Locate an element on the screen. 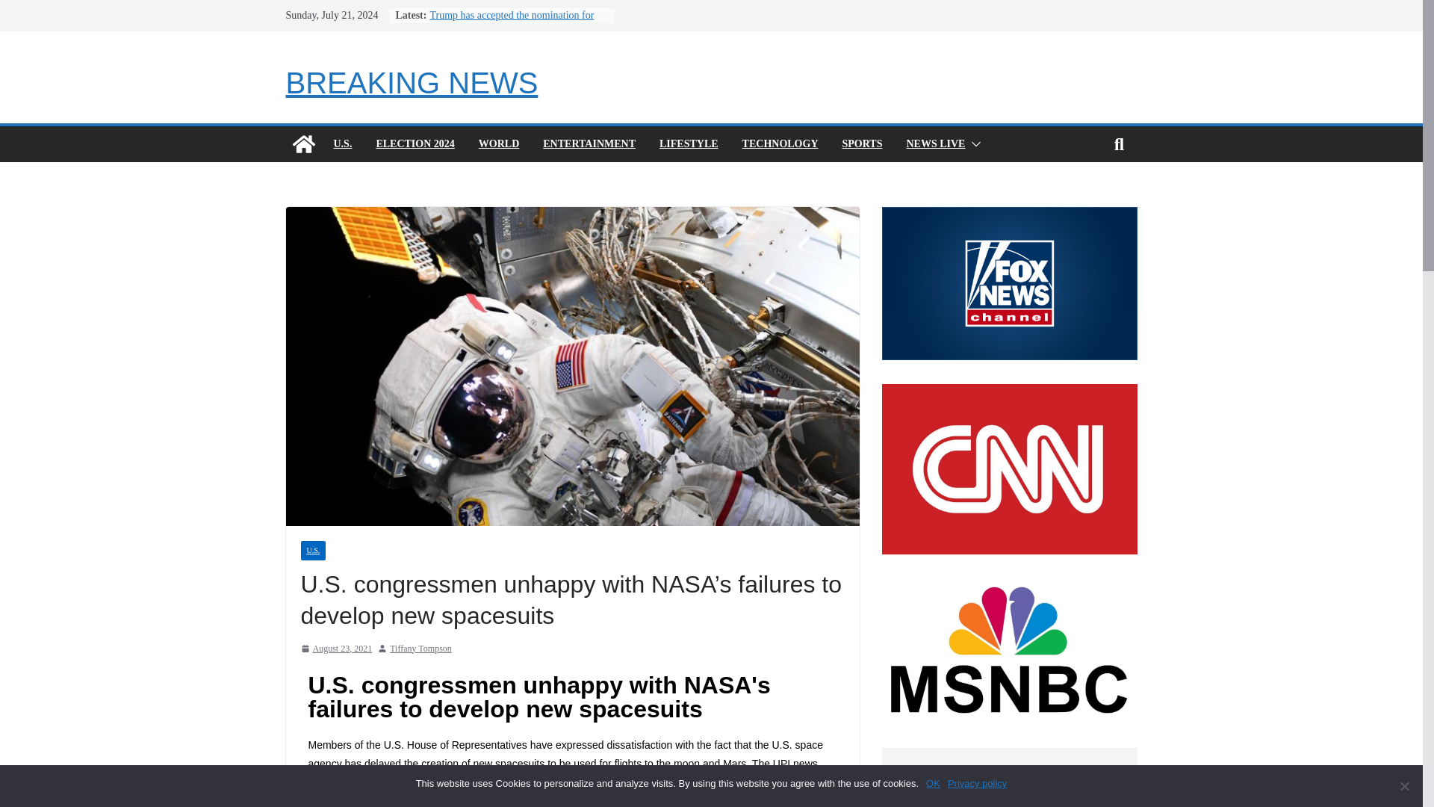 The width and height of the screenshot is (1434, 807). LIFESTYLE is located at coordinates (689, 144).